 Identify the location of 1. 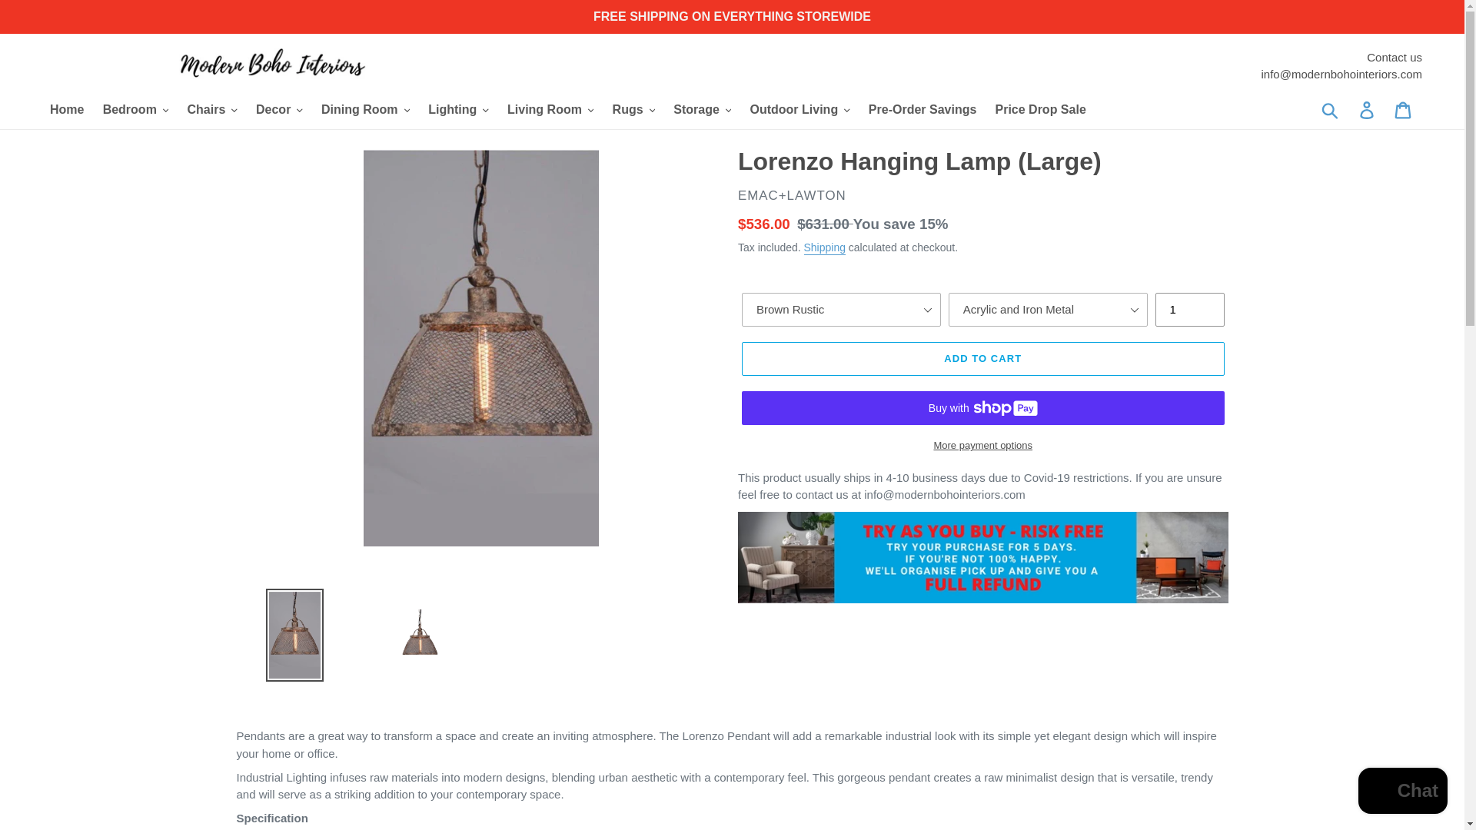
(1188, 310).